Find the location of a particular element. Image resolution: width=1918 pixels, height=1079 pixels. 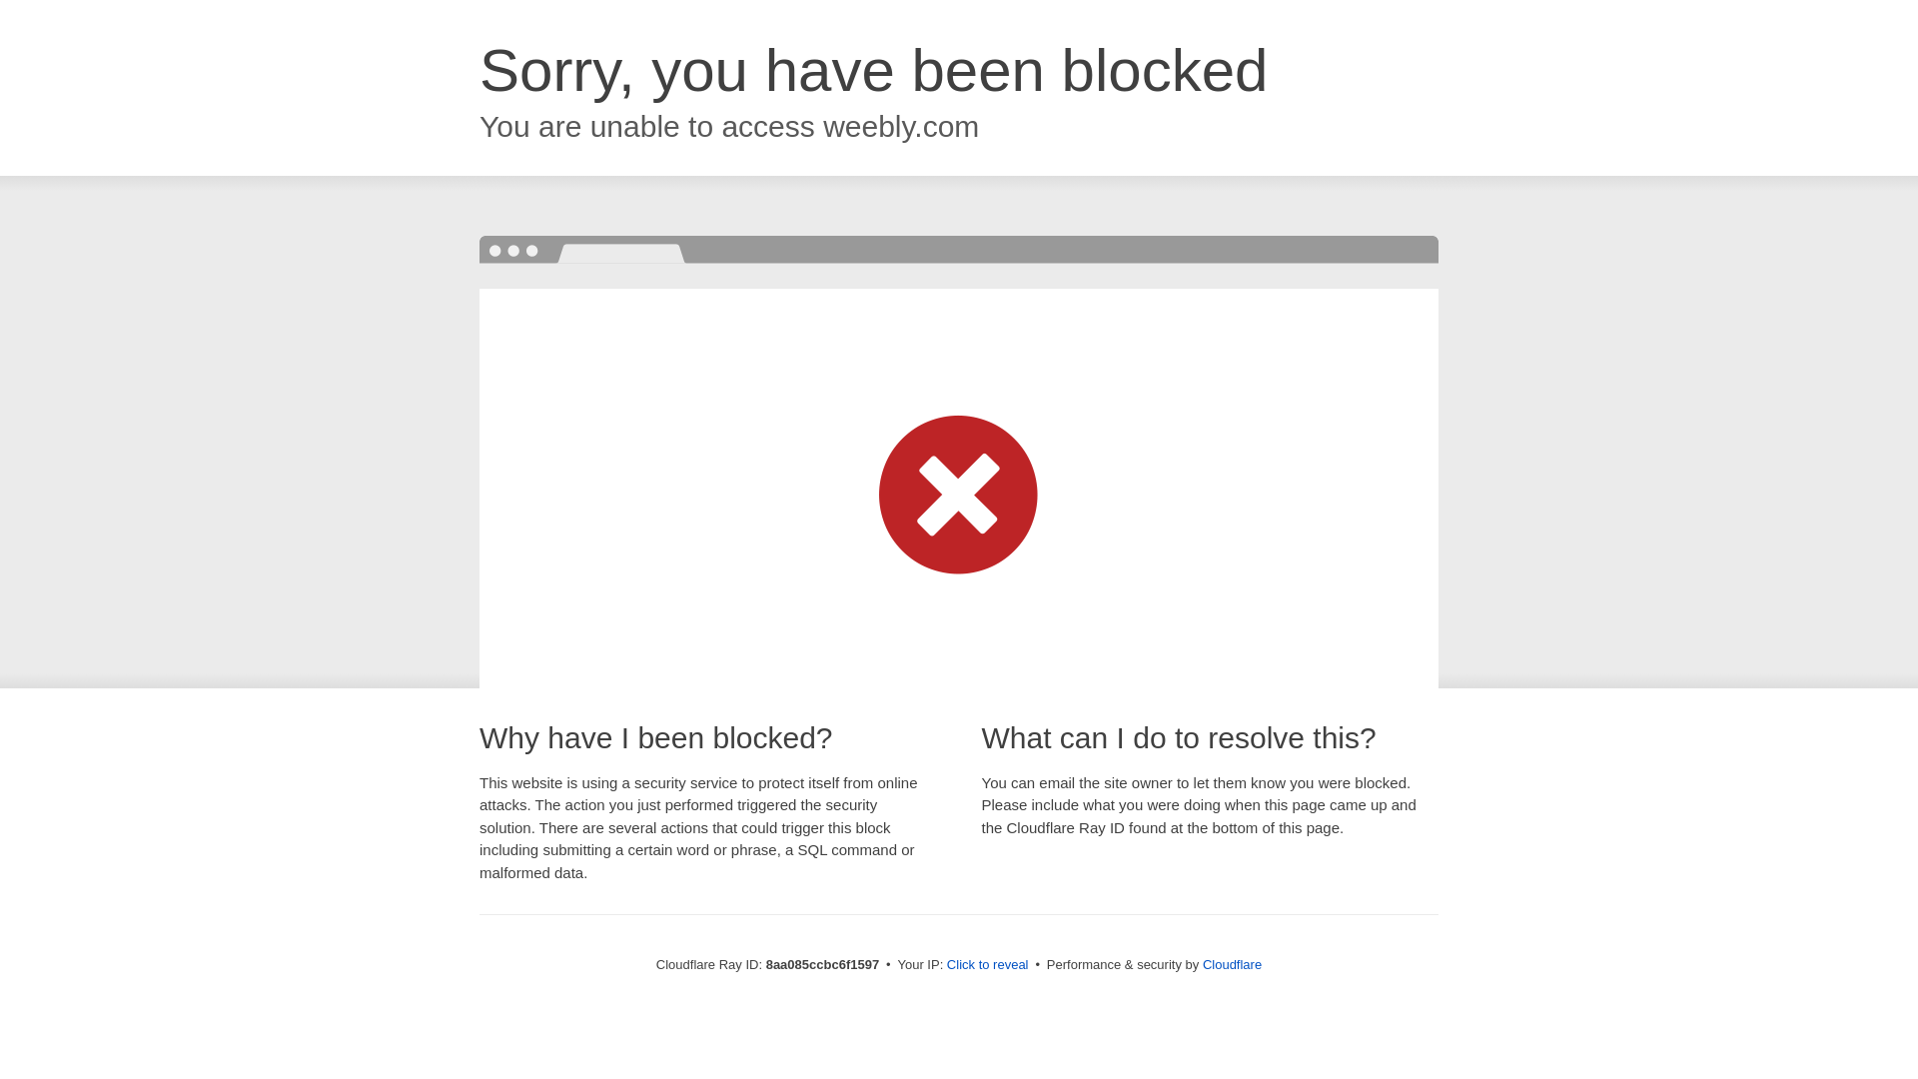

Click to reveal is located at coordinates (987, 965).